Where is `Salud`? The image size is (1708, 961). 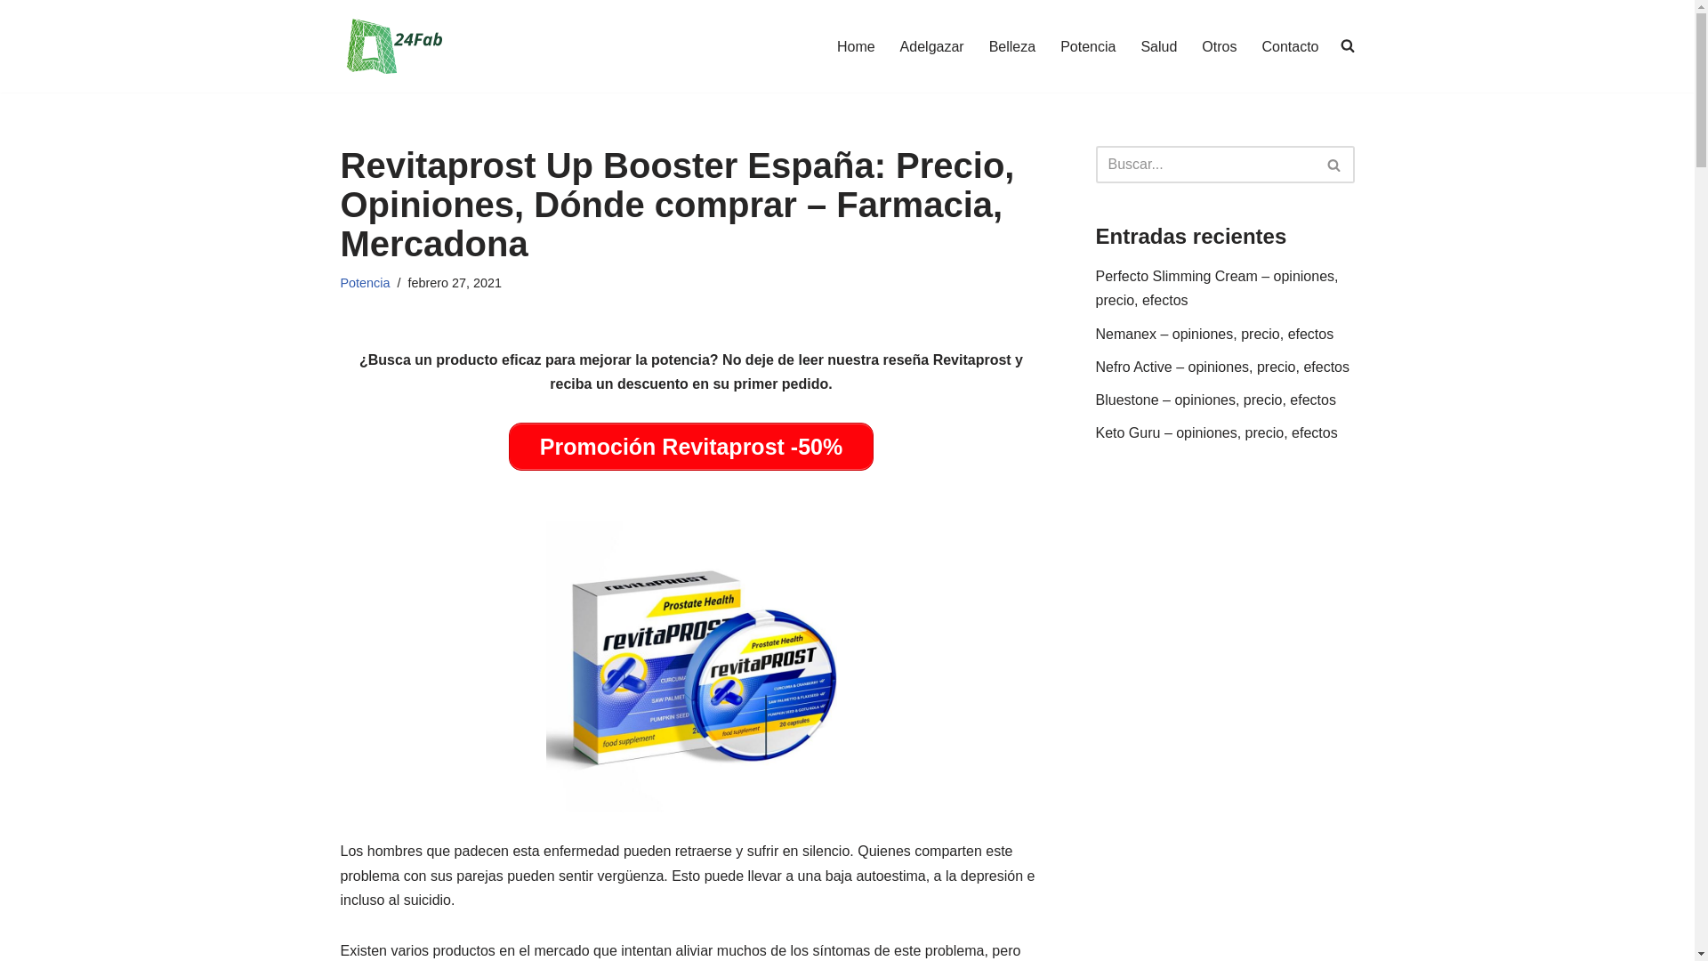
Salud is located at coordinates (1158, 46).